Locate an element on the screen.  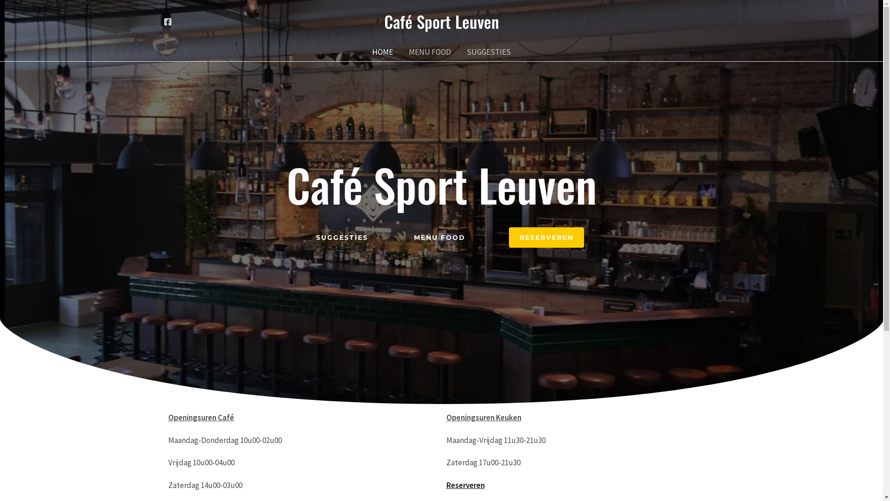
MENU FOOD is located at coordinates (430, 52).